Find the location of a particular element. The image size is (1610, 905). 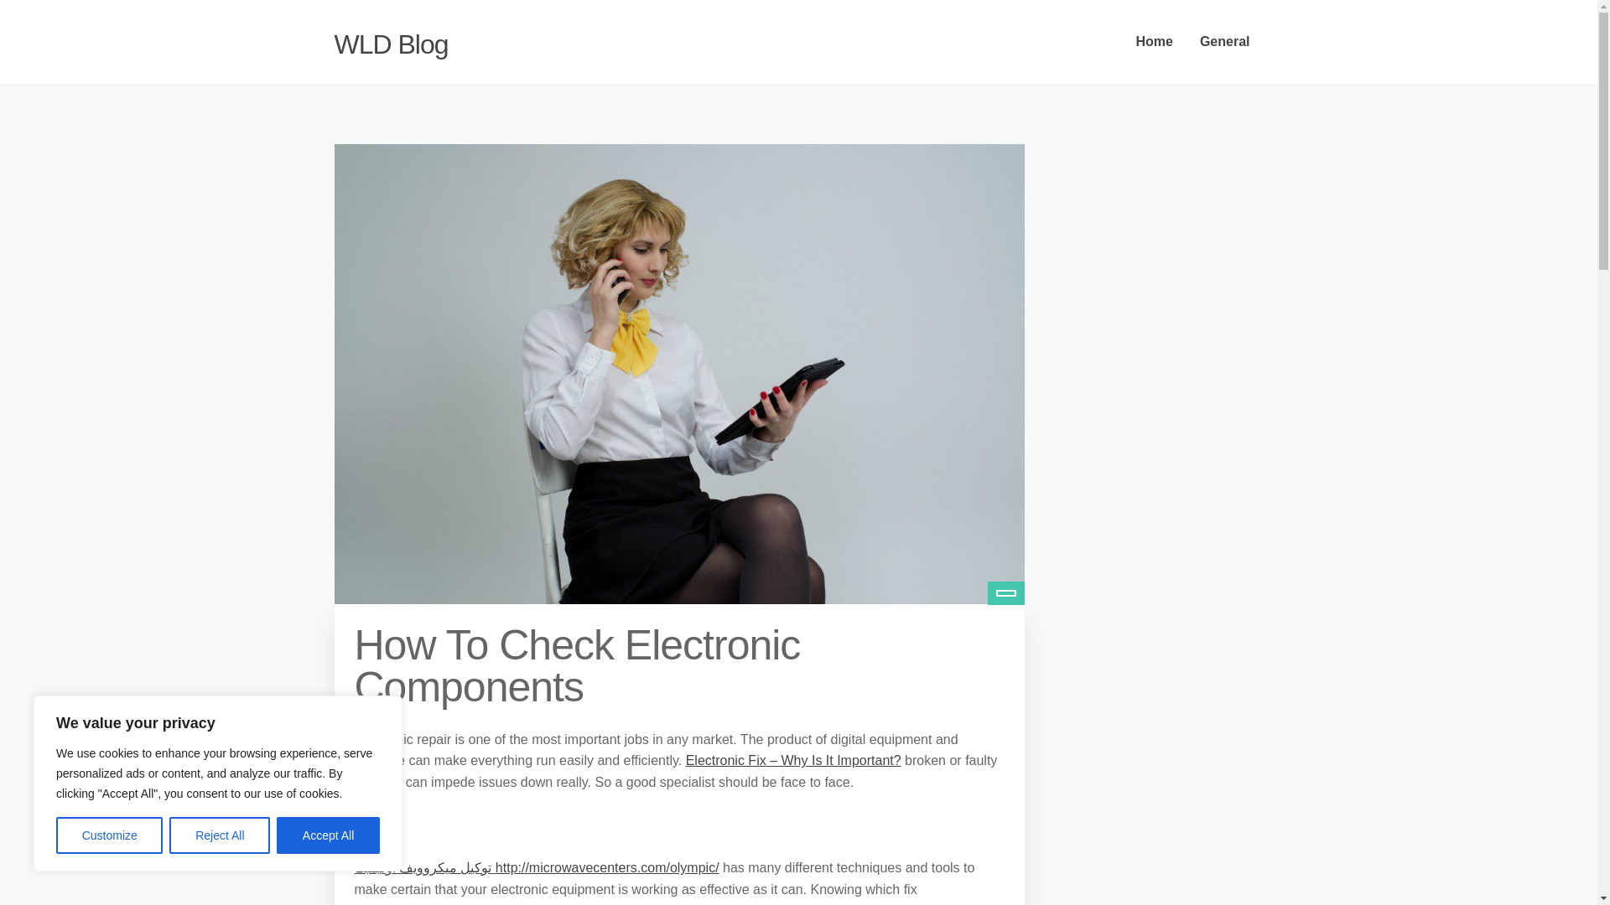

Home is located at coordinates (1154, 42).